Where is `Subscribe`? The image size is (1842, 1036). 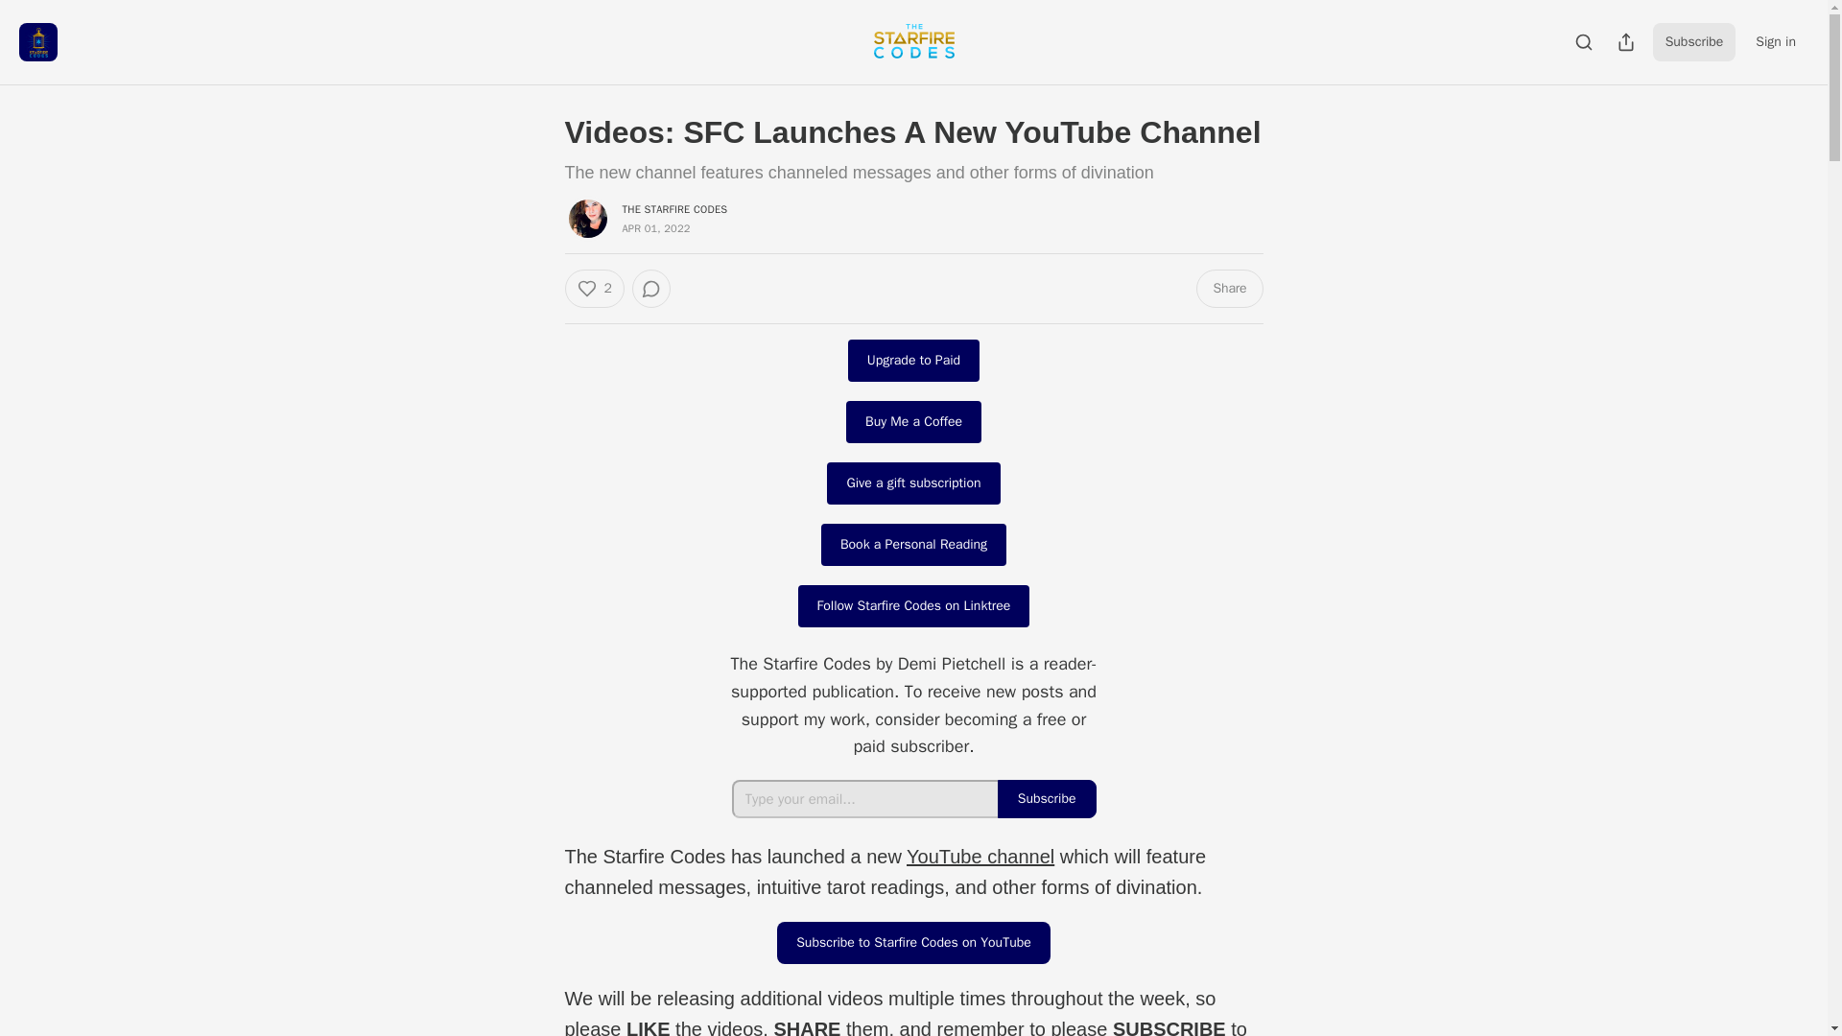 Subscribe is located at coordinates (1694, 41).